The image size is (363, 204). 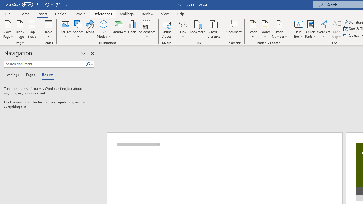 What do you see at coordinates (8, 29) in the screenshot?
I see `Cover Page` at bounding box center [8, 29].